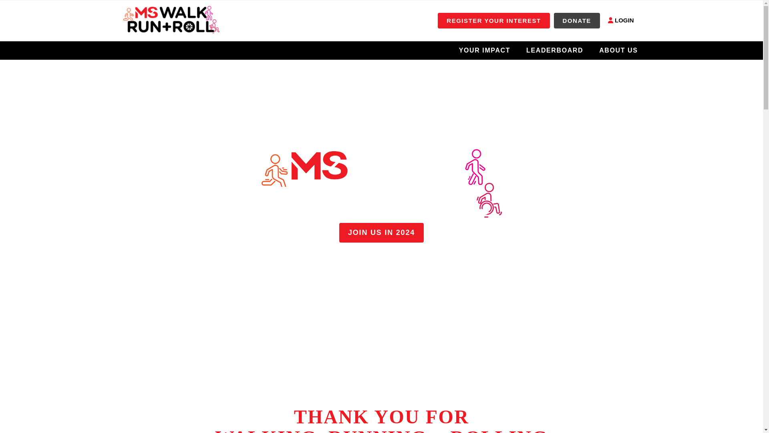 The width and height of the screenshot is (769, 433). I want to click on LEADERBOARD, so click(555, 50).